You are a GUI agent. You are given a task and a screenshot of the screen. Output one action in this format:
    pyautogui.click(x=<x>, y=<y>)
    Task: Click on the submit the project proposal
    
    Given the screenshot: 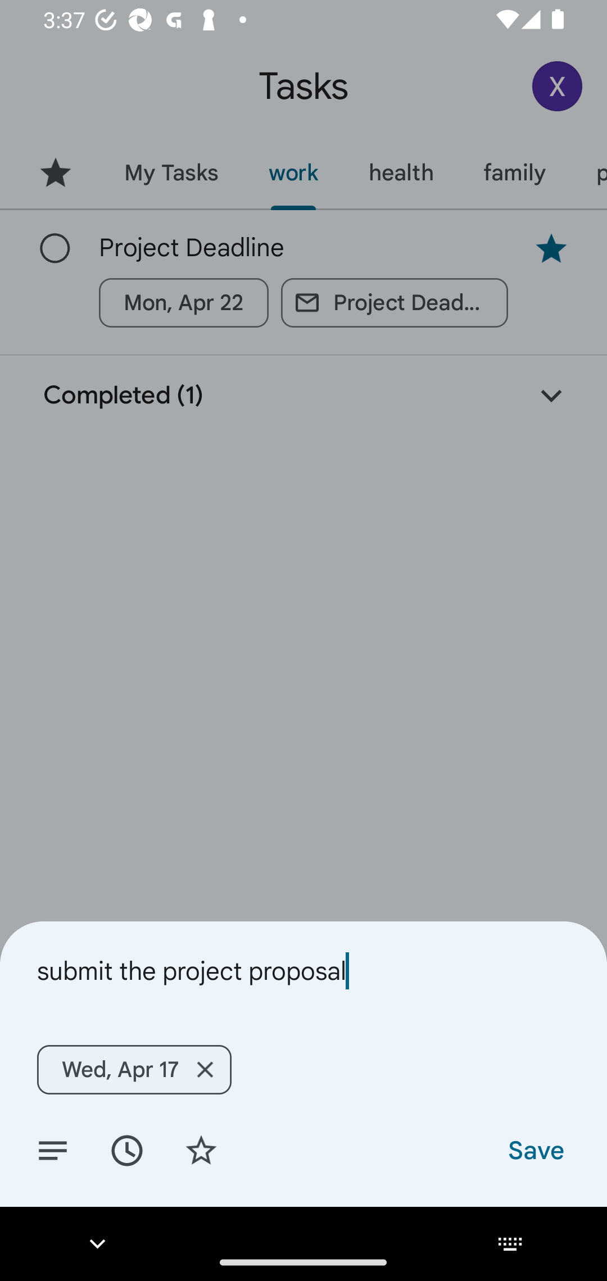 What is the action you would take?
    pyautogui.click(x=303, y=971)
    